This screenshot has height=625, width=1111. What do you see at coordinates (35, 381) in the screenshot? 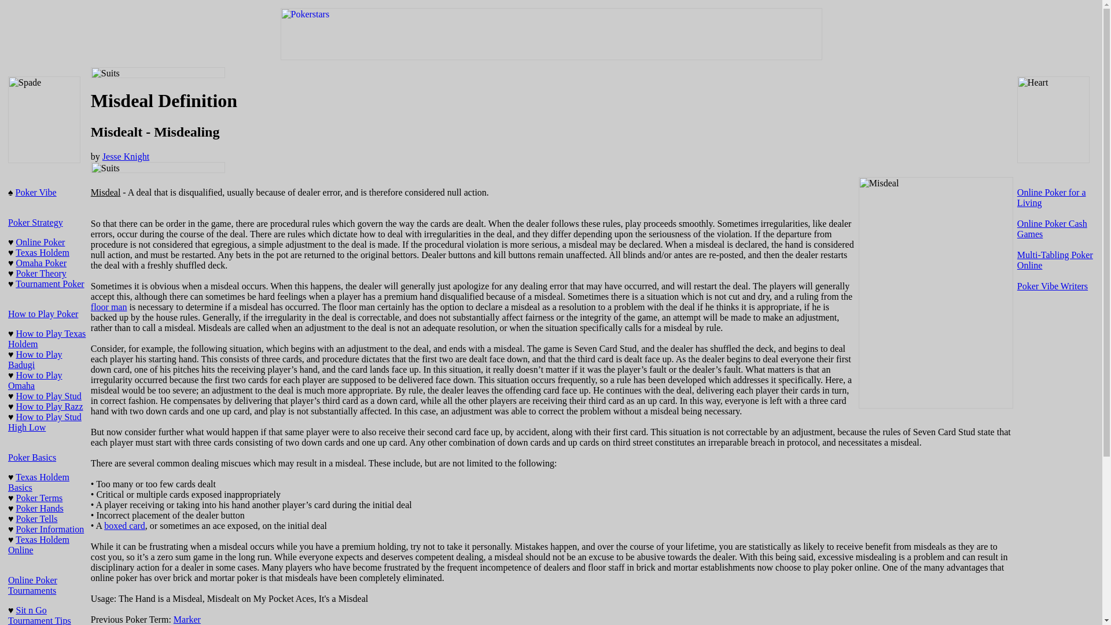
I see `How to Play Omaha` at bounding box center [35, 381].